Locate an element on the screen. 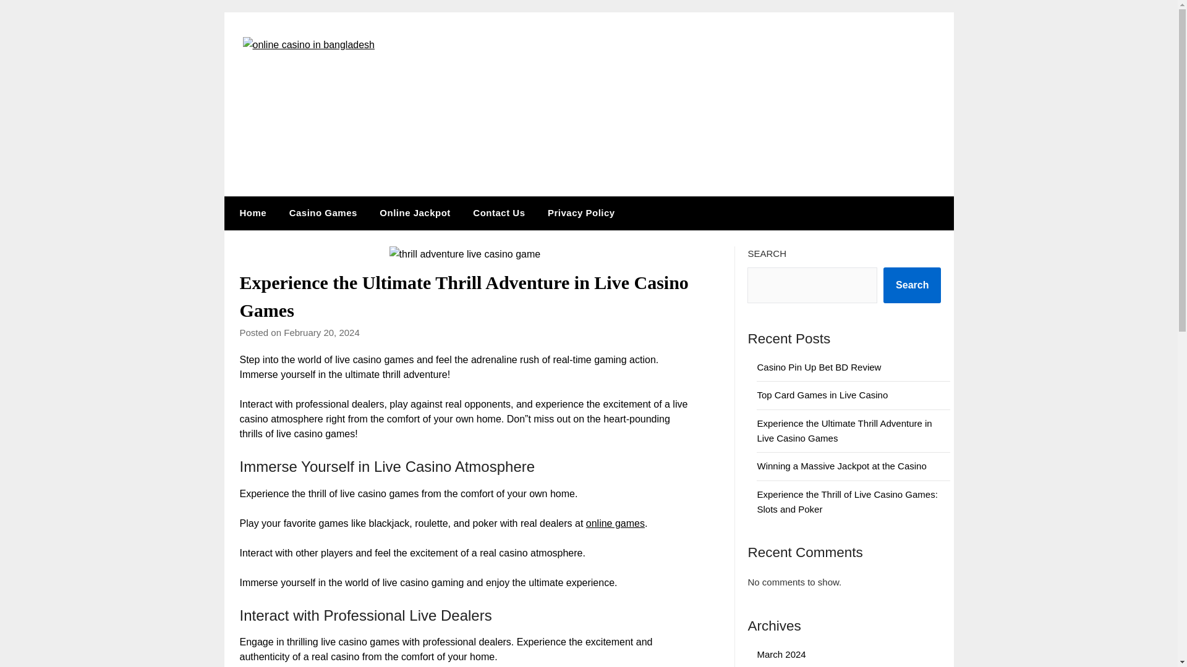 The width and height of the screenshot is (1187, 667). March 2024 is located at coordinates (781, 654).